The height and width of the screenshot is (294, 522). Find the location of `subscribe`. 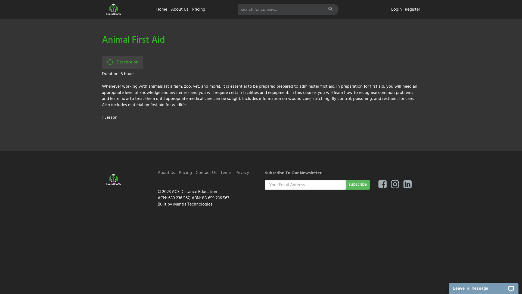

subscribe is located at coordinates (358, 185).